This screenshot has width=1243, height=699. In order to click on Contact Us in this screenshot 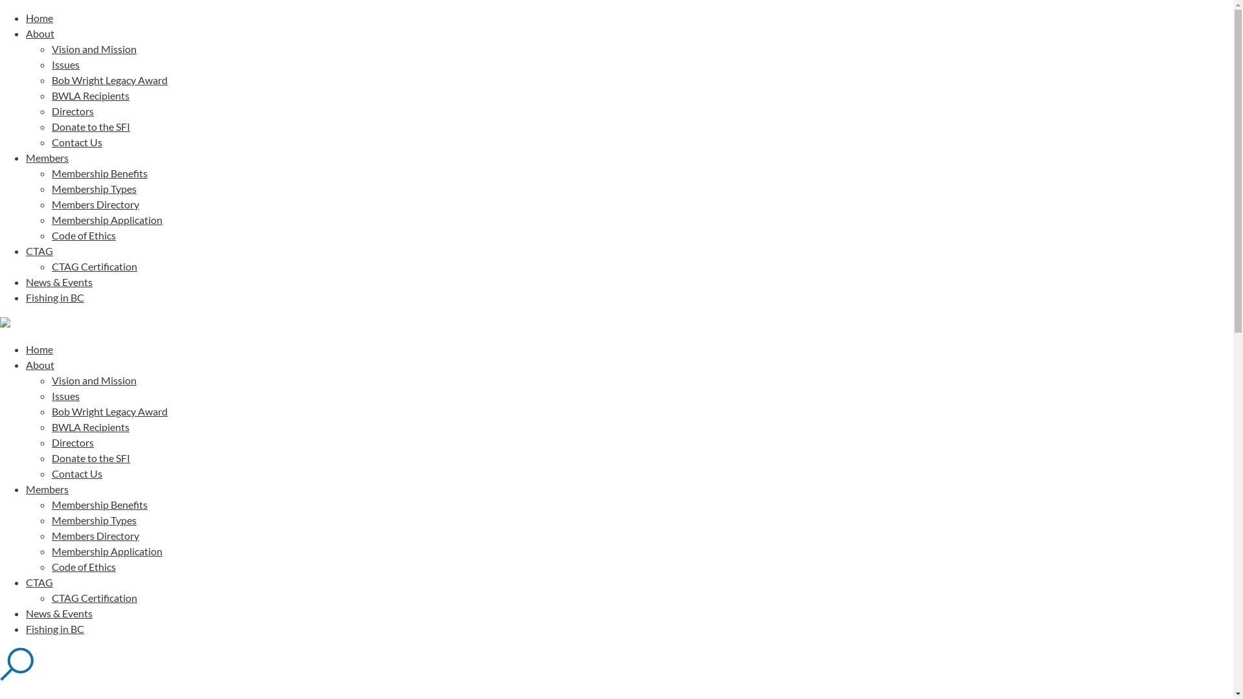, I will do `click(77, 142)`.